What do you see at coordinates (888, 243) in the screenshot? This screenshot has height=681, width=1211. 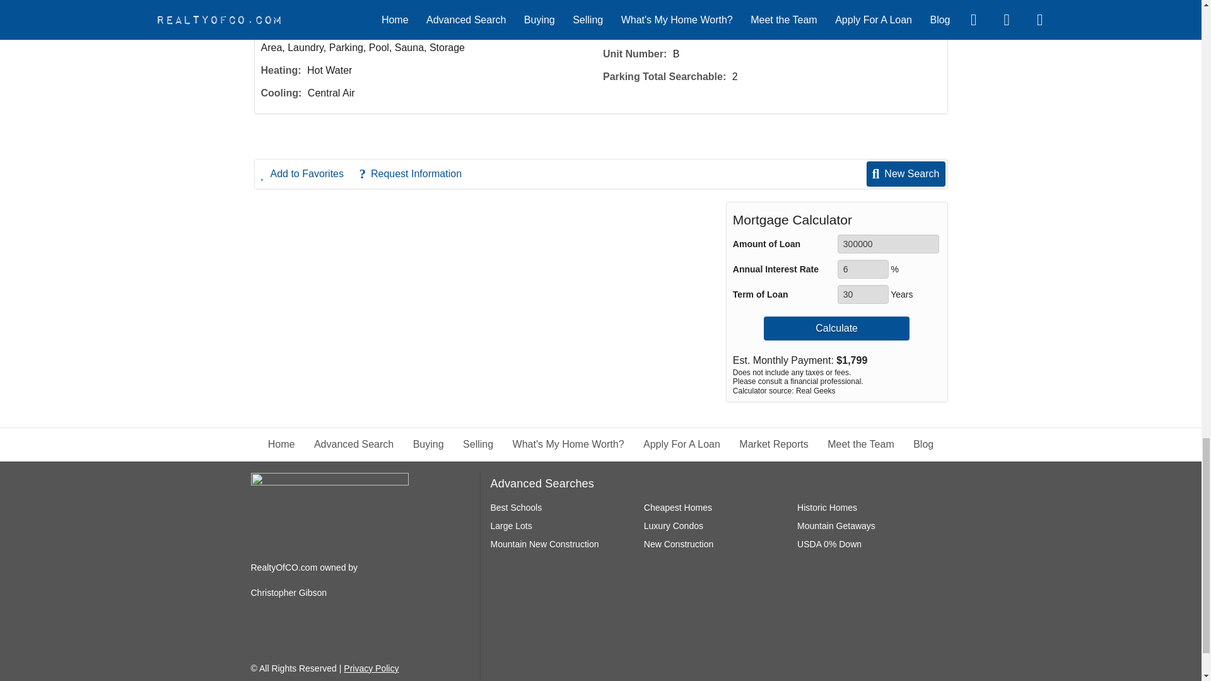 I see `300000` at bounding box center [888, 243].